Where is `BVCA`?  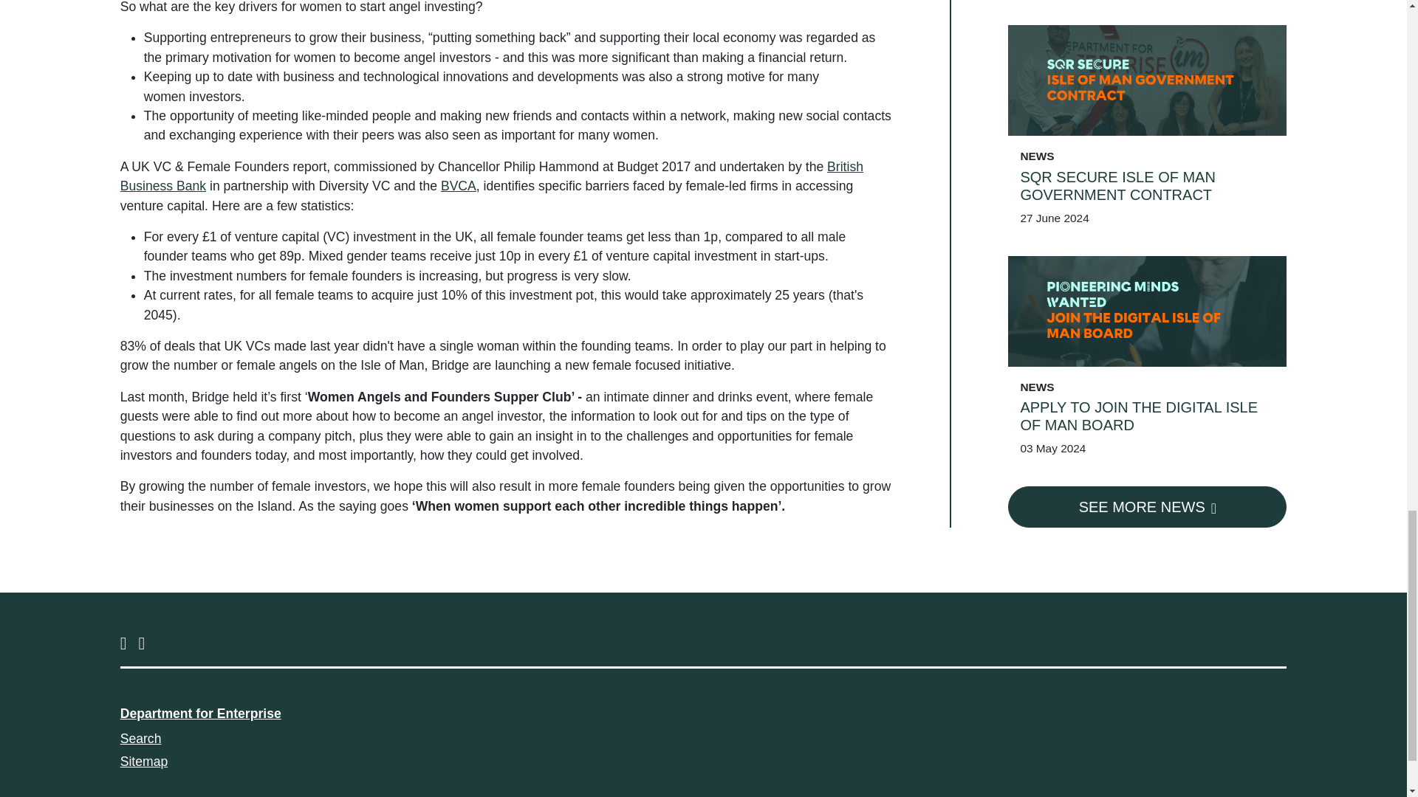
BVCA is located at coordinates (459, 186).